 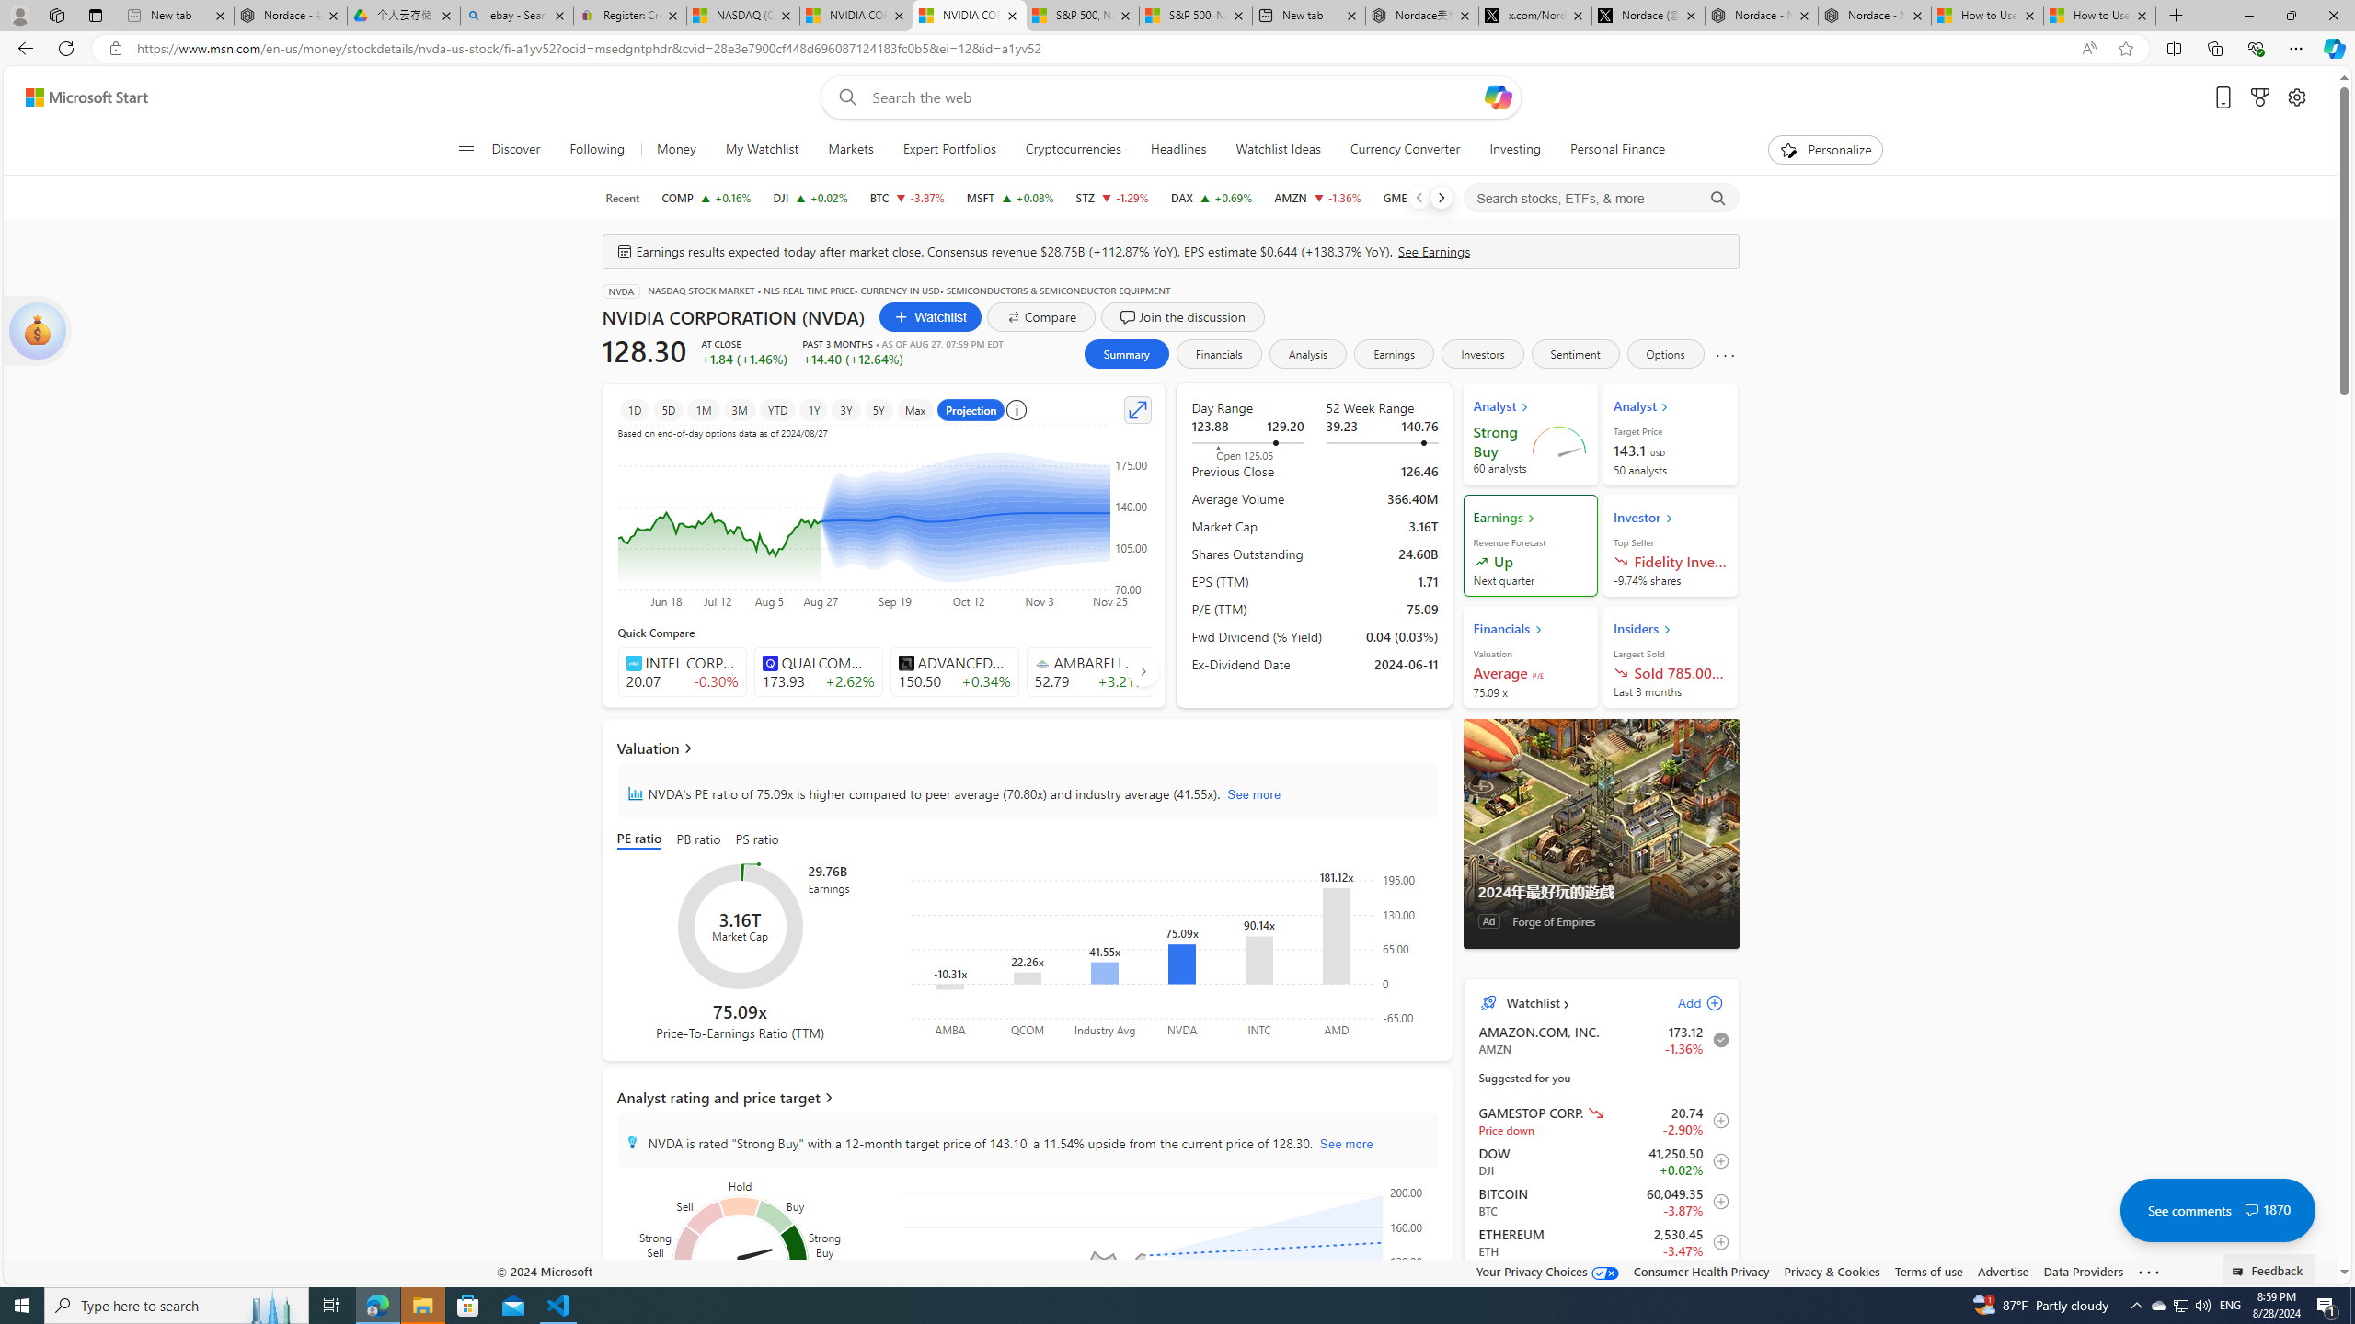 What do you see at coordinates (2099, 16) in the screenshot?
I see `How to Use a Monitor With Your Closed Laptop` at bounding box center [2099, 16].